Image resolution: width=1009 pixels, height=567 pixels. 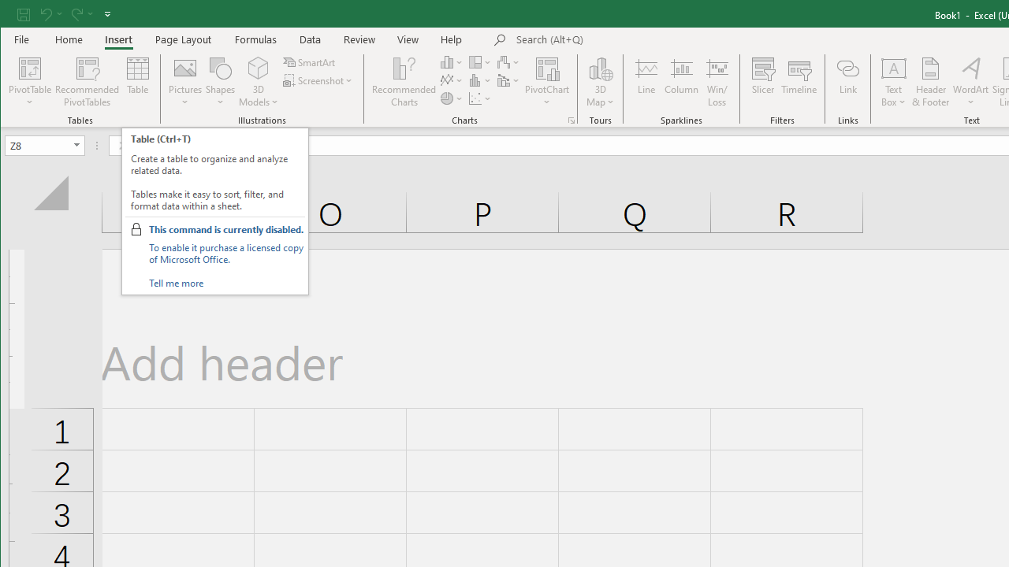 I want to click on Pictures, so click(x=185, y=82).